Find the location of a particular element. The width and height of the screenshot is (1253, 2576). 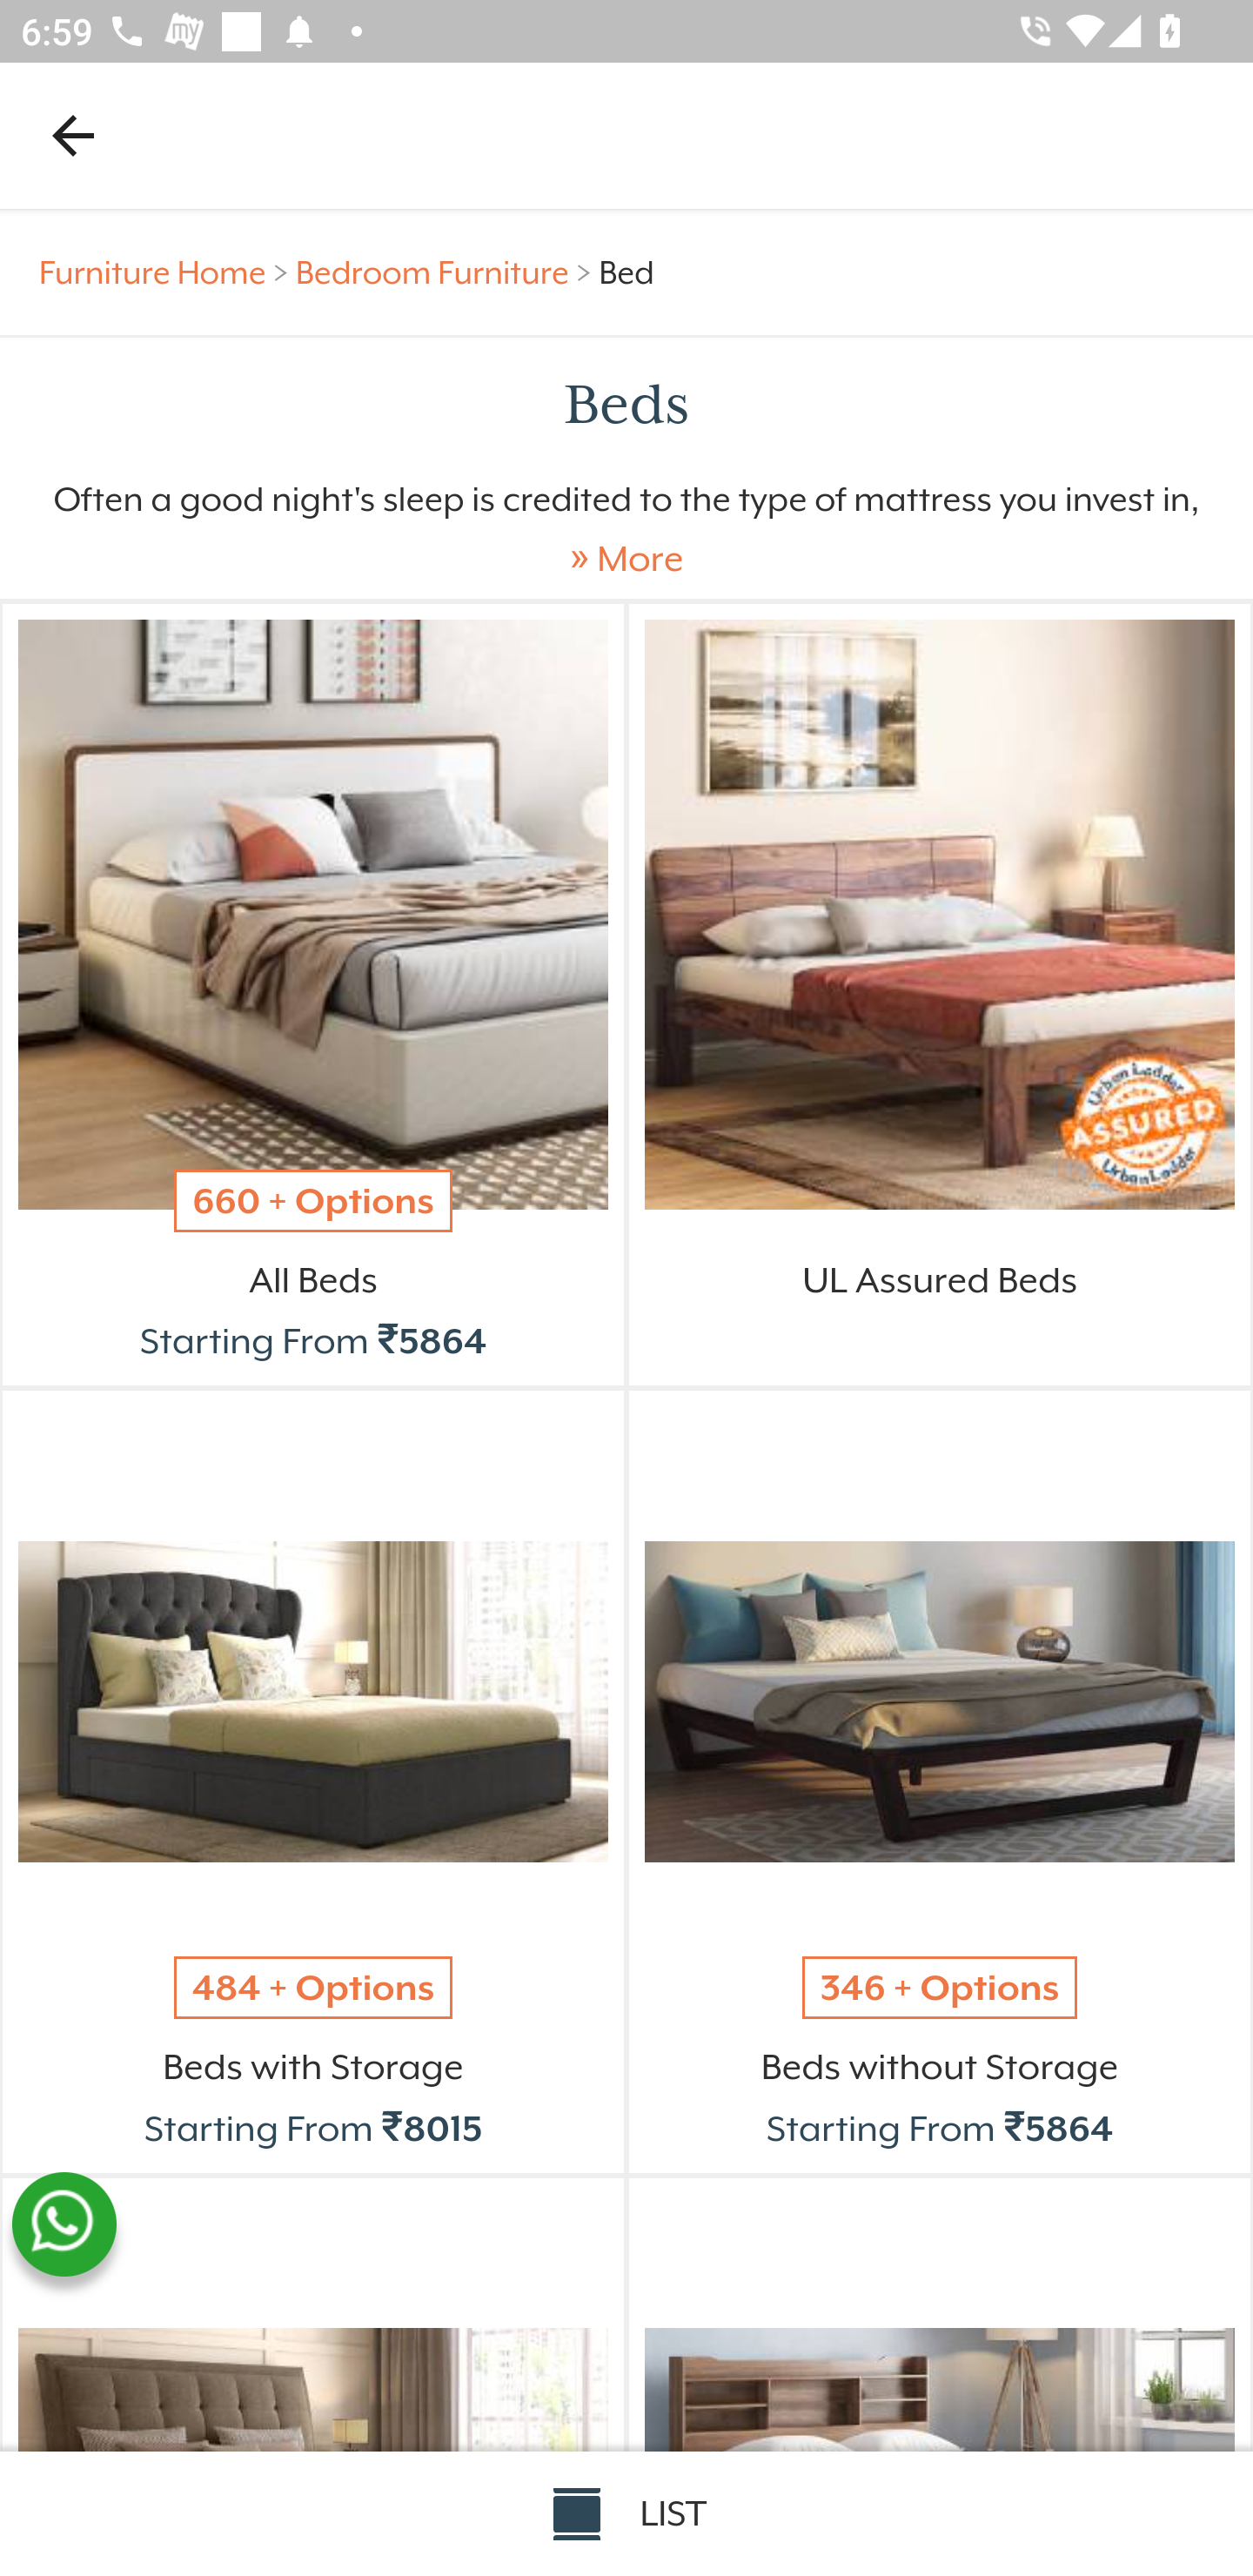

Navigate up is located at coordinates (73, 135).